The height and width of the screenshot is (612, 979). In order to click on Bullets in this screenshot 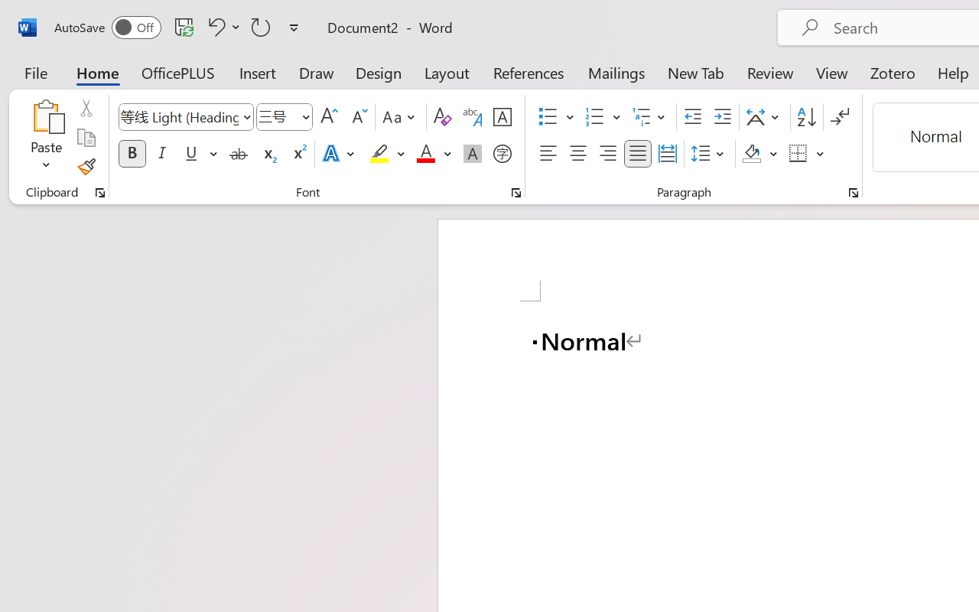, I will do `click(556, 117)`.